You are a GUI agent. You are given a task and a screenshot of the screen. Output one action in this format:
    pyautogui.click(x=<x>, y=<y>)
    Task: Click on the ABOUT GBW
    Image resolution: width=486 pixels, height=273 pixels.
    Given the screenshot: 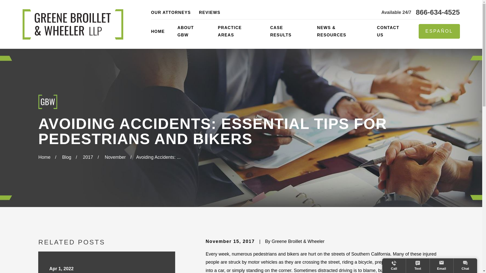 What is the action you would take?
    pyautogui.click(x=191, y=31)
    